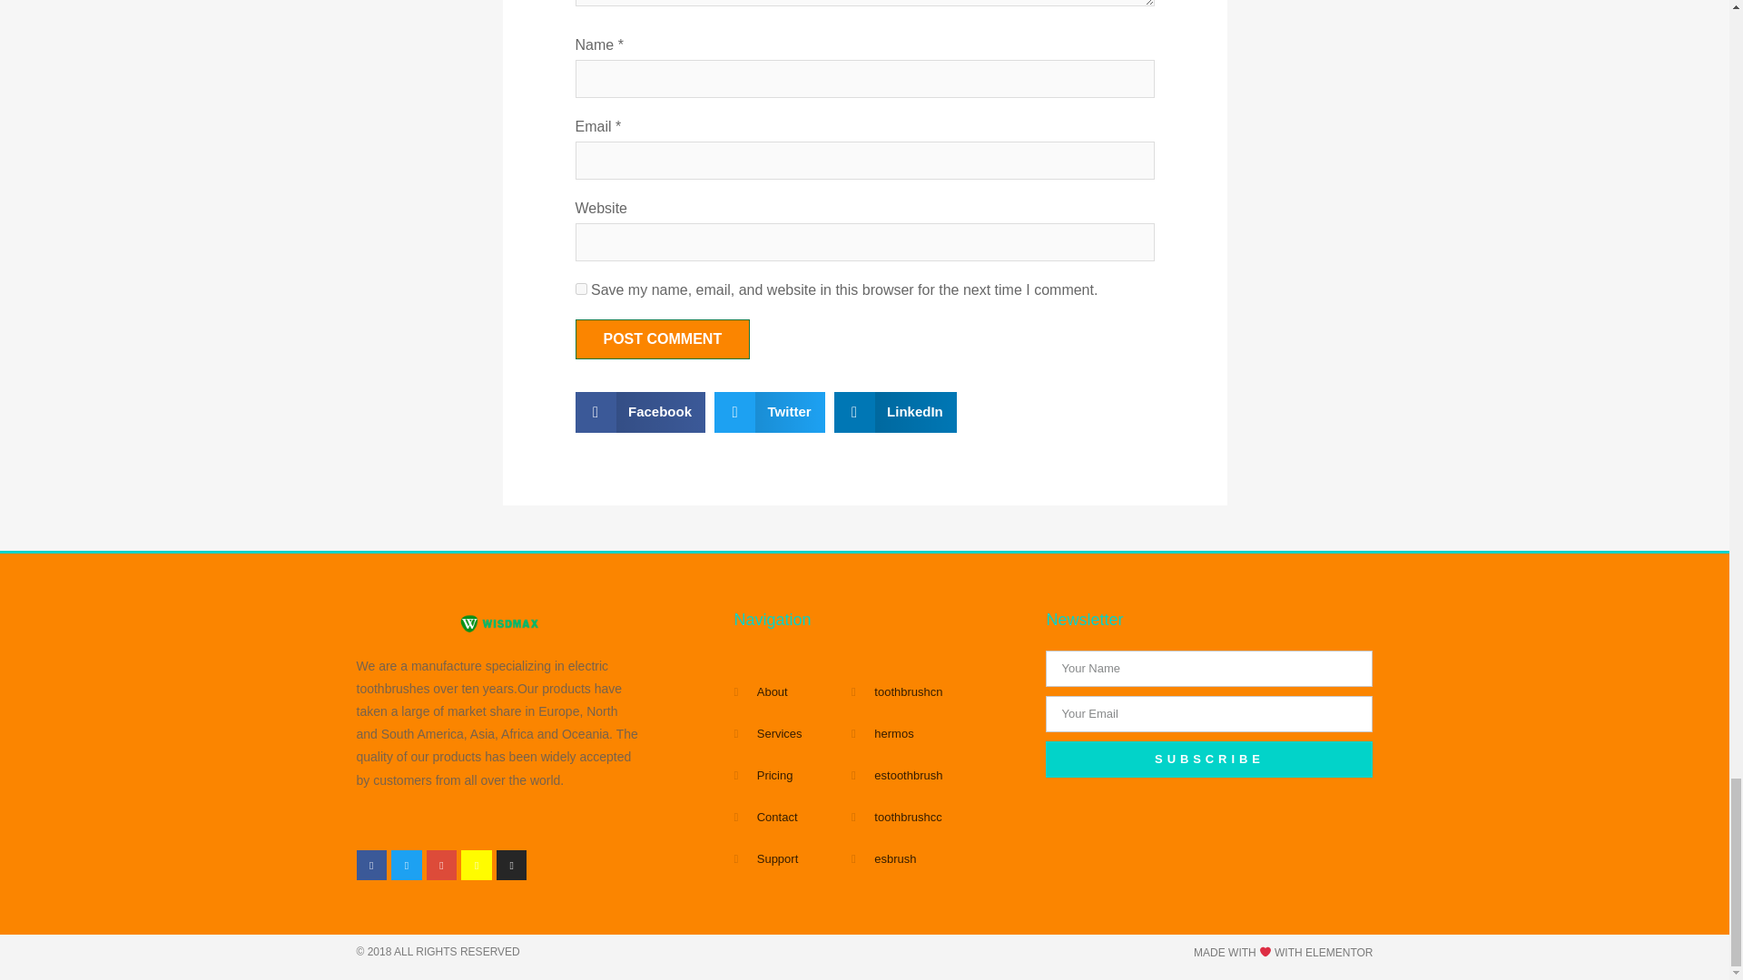 This screenshot has height=980, width=1743. What do you see at coordinates (581, 289) in the screenshot?
I see `yes` at bounding box center [581, 289].